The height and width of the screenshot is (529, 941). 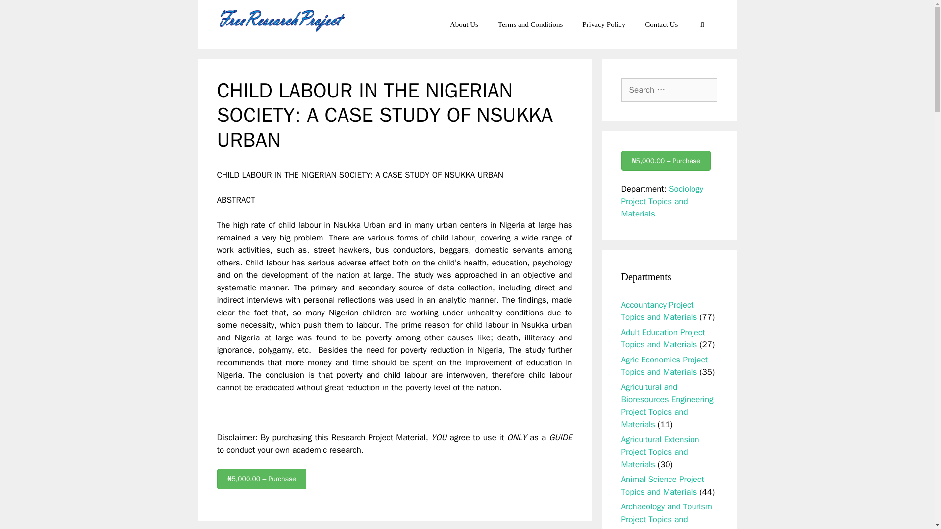 What do you see at coordinates (667, 515) in the screenshot?
I see `Archaeology and Tourism Project Topics and Materials` at bounding box center [667, 515].